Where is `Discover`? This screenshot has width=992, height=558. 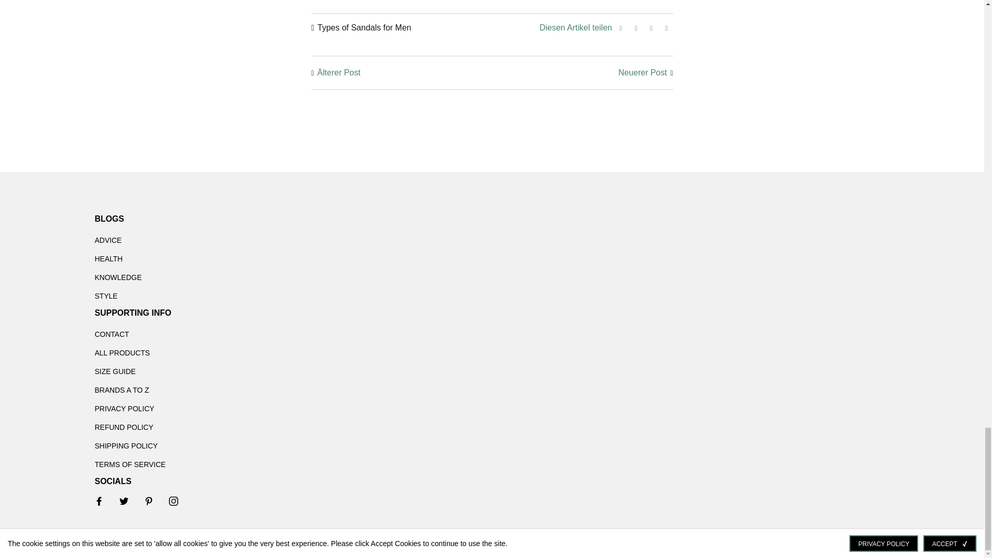 Discover is located at coordinates (589, 545).